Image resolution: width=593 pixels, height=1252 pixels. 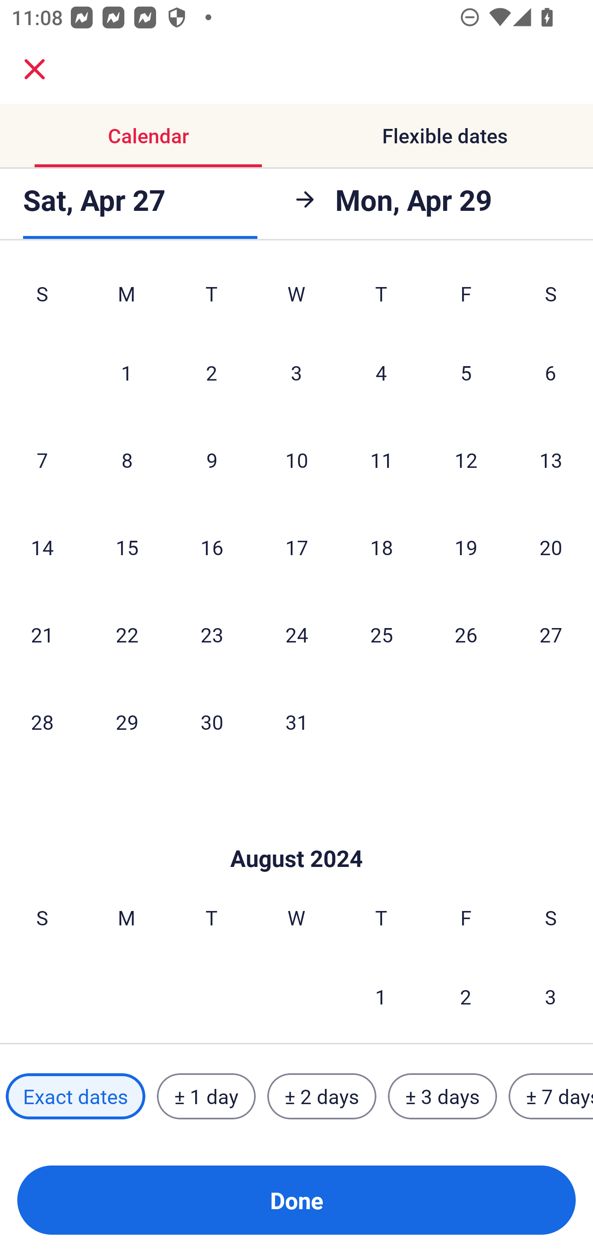 What do you see at coordinates (212, 547) in the screenshot?
I see `16 Tuesday, July 16, 2024` at bounding box center [212, 547].